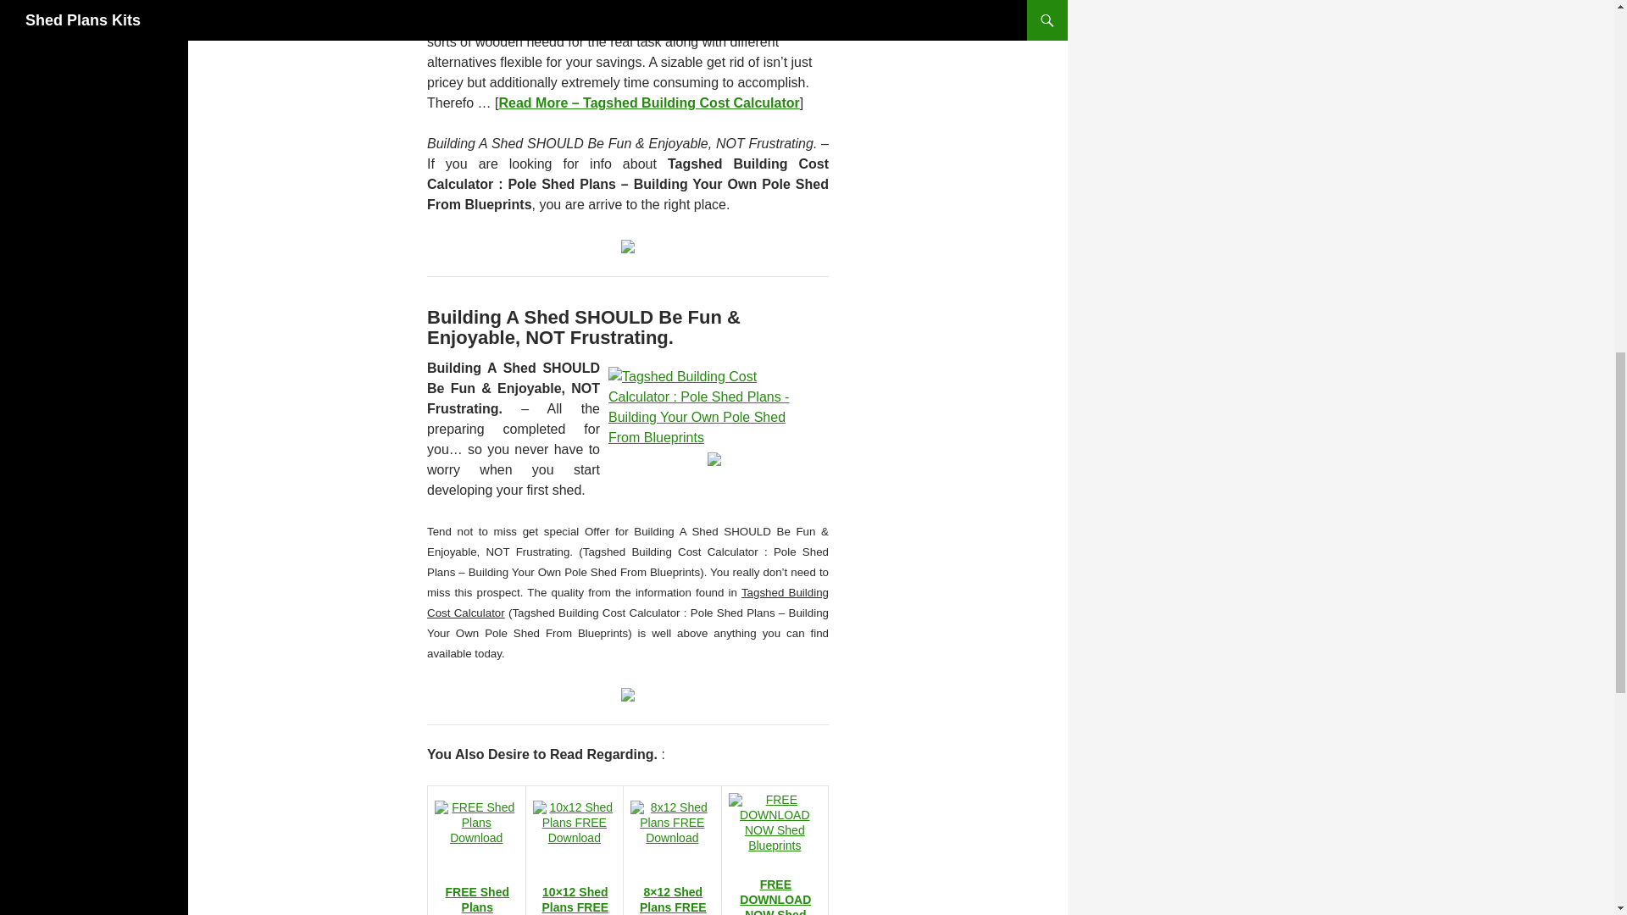  I want to click on tagshed building cost calculator, so click(627, 245).